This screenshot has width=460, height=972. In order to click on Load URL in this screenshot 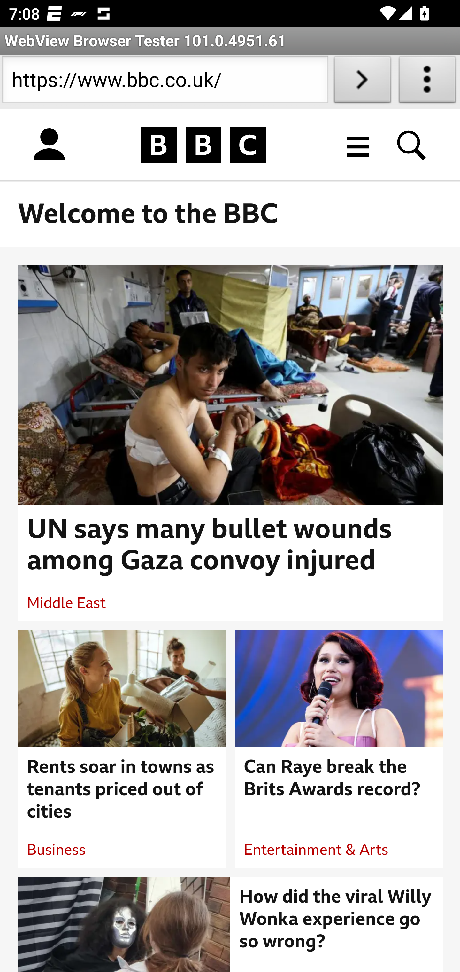, I will do `click(362, 82)`.